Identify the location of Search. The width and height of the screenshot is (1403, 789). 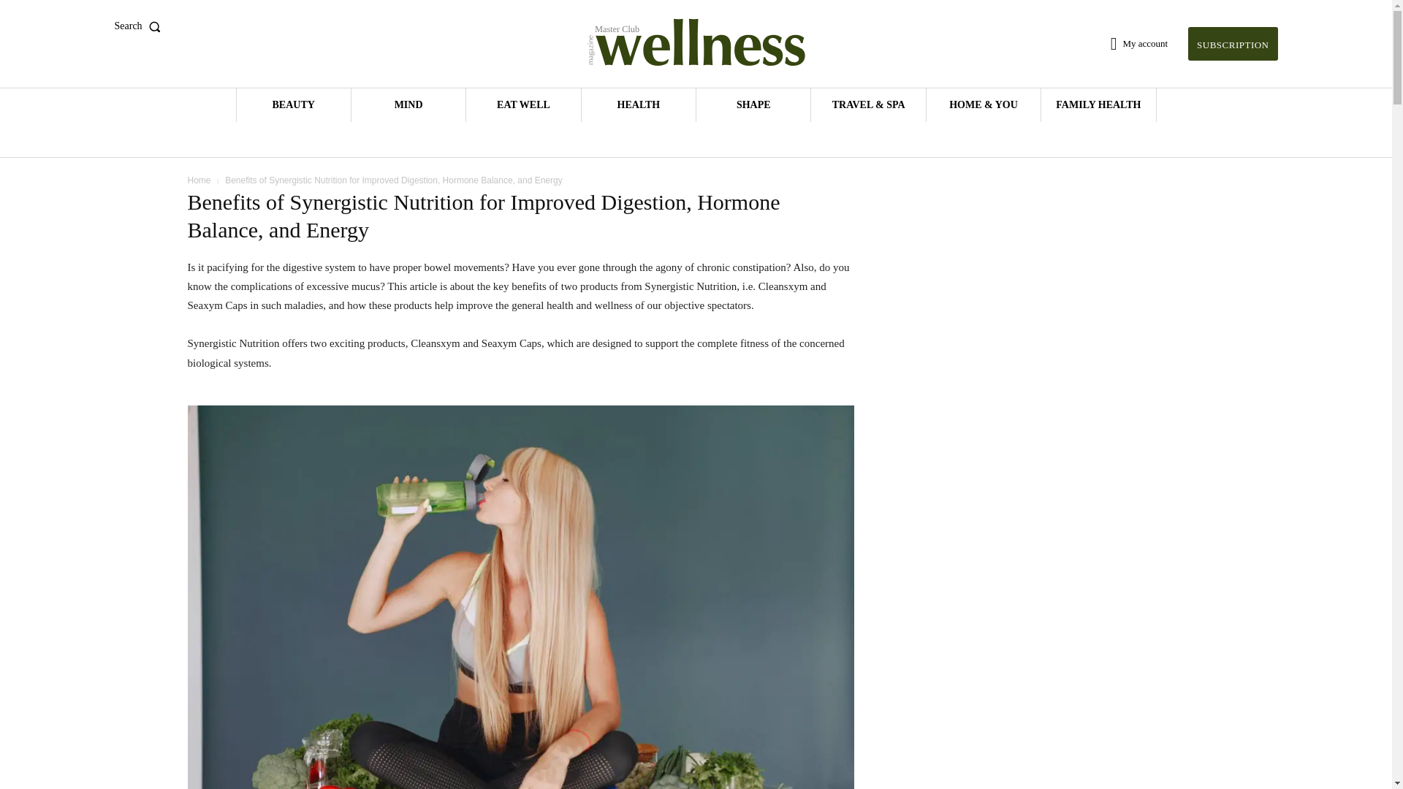
(140, 26).